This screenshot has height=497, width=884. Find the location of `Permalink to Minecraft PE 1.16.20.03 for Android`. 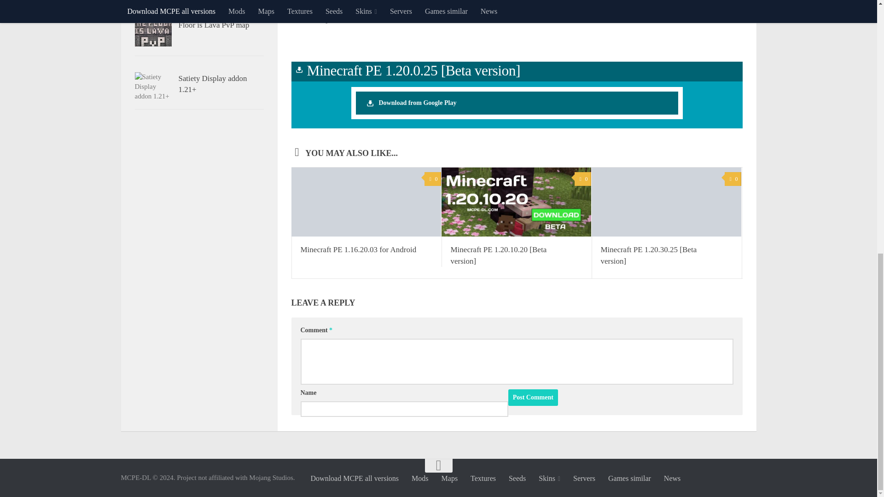

Permalink to Minecraft PE 1.16.20.03 for Android is located at coordinates (358, 249).